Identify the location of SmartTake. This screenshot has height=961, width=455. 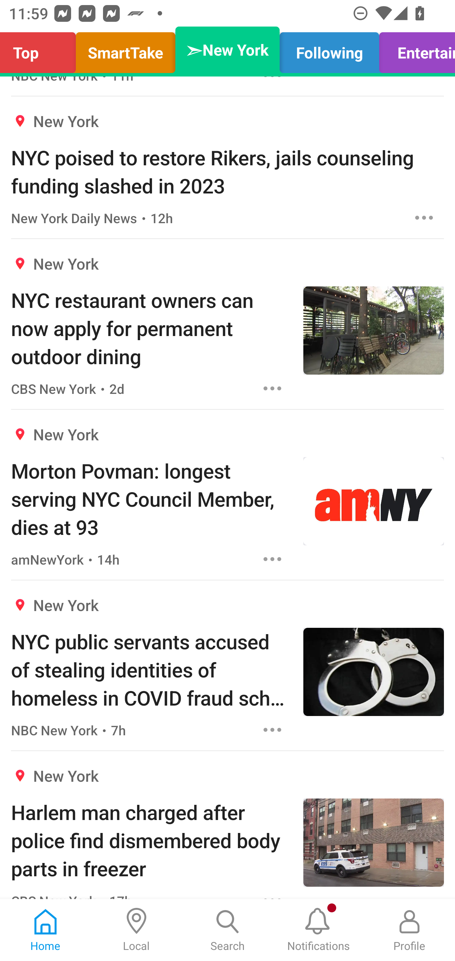
(125, 50).